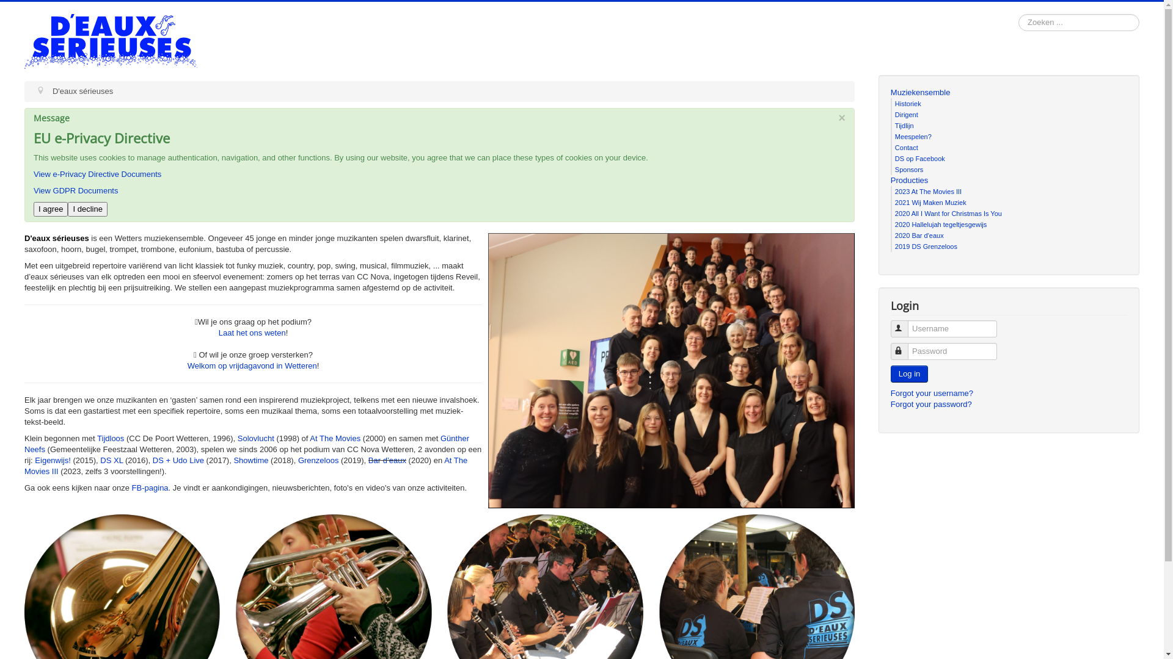 Image resolution: width=1173 pixels, height=659 pixels. What do you see at coordinates (929, 192) in the screenshot?
I see `2023 At The Movies III` at bounding box center [929, 192].